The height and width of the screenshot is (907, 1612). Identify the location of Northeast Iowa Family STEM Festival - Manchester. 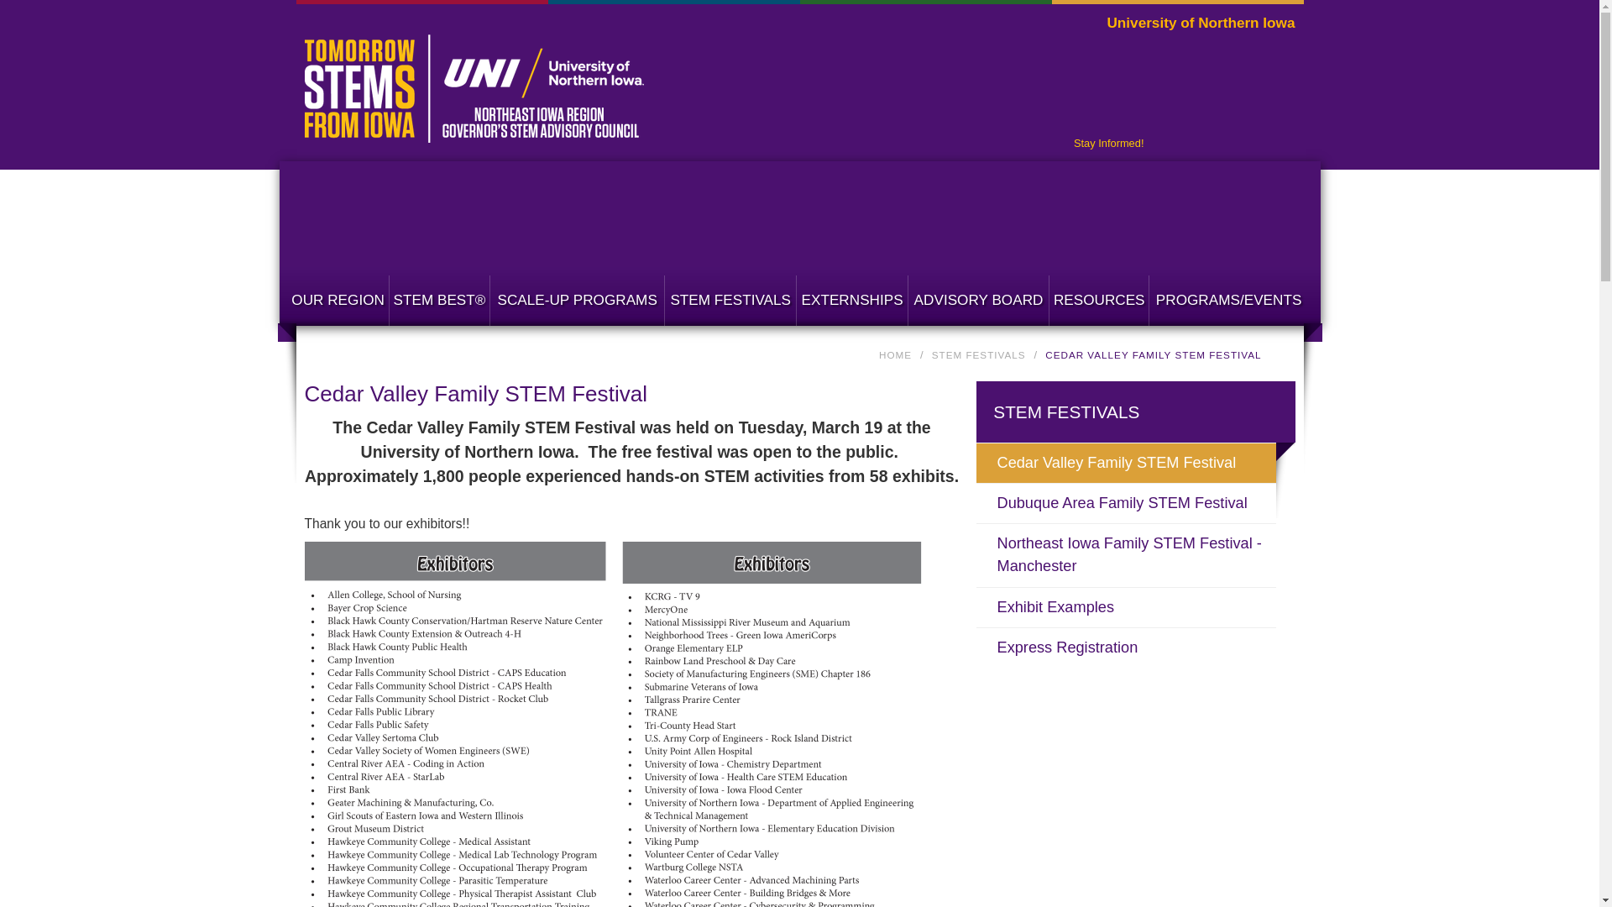
(1134, 555).